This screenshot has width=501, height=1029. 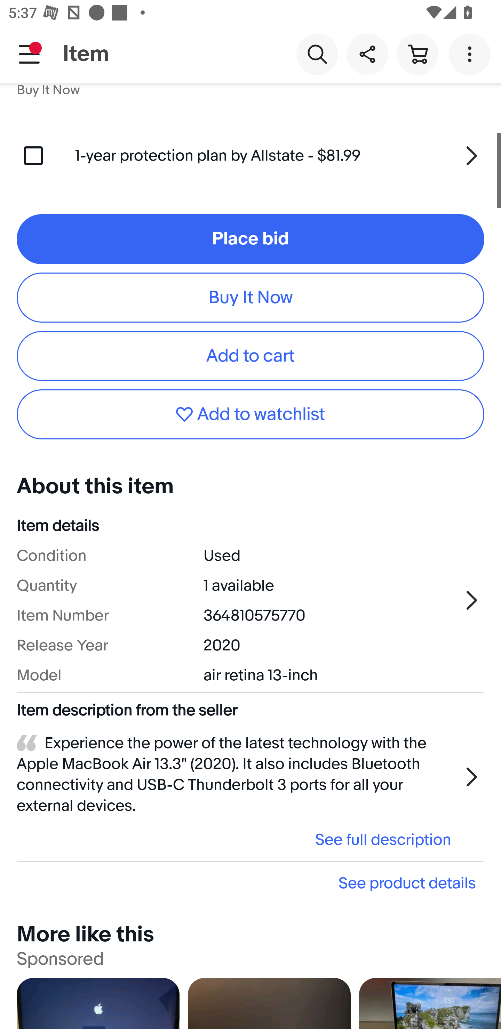 I want to click on Add to watchlist, so click(x=250, y=414).